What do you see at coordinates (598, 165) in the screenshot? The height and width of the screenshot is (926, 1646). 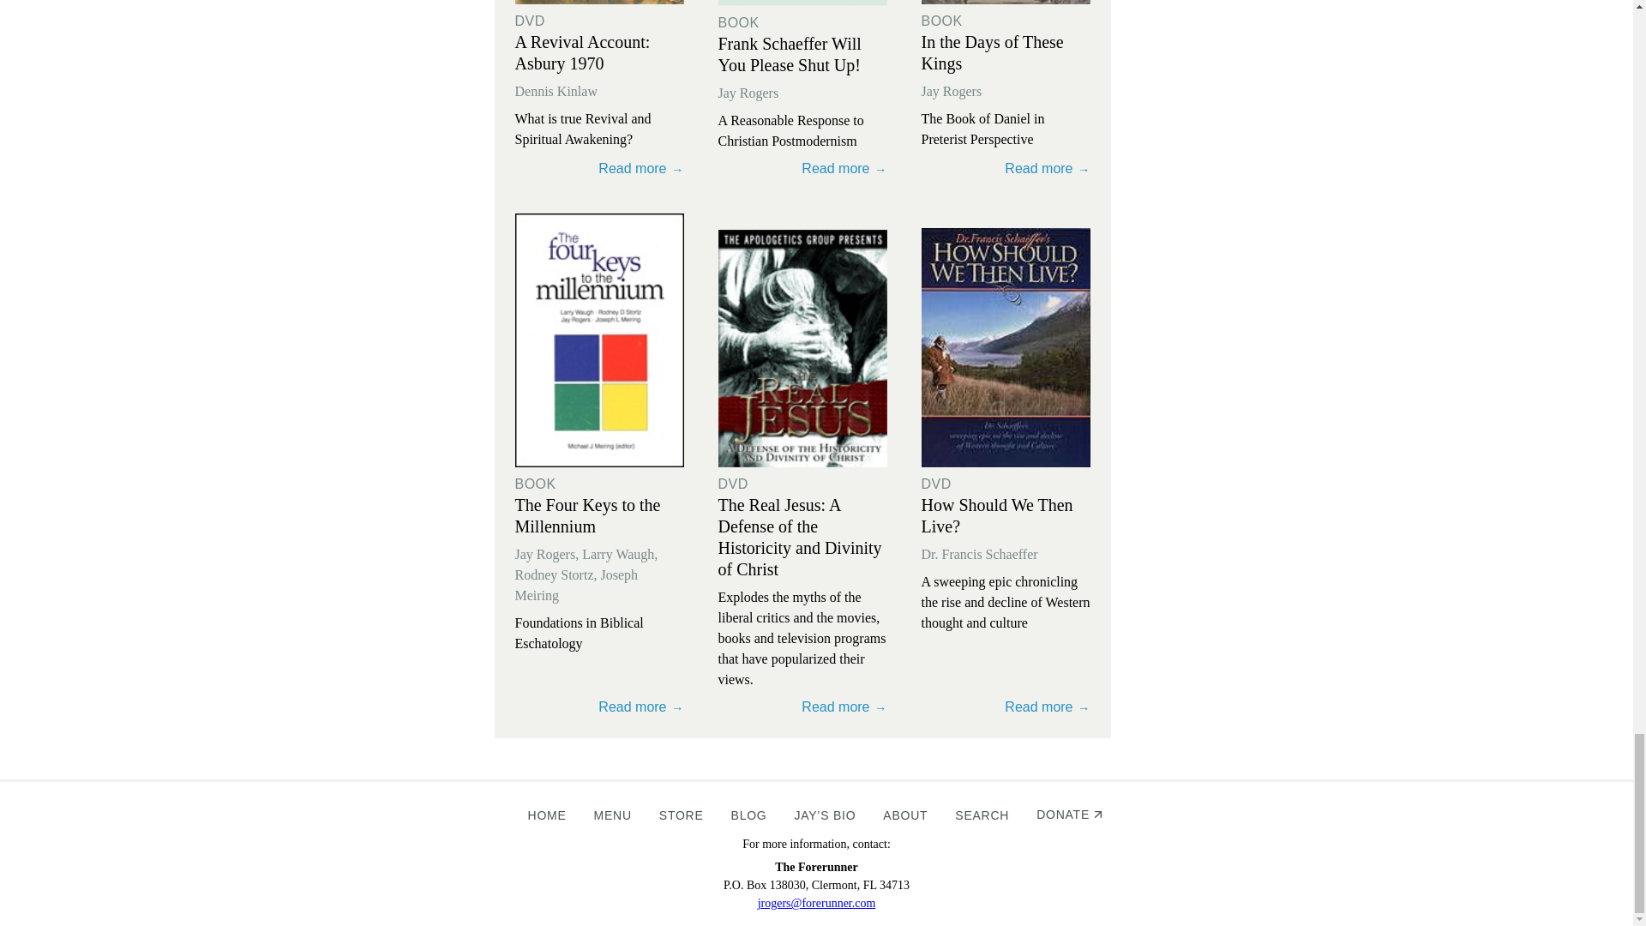 I see `Read more` at bounding box center [598, 165].